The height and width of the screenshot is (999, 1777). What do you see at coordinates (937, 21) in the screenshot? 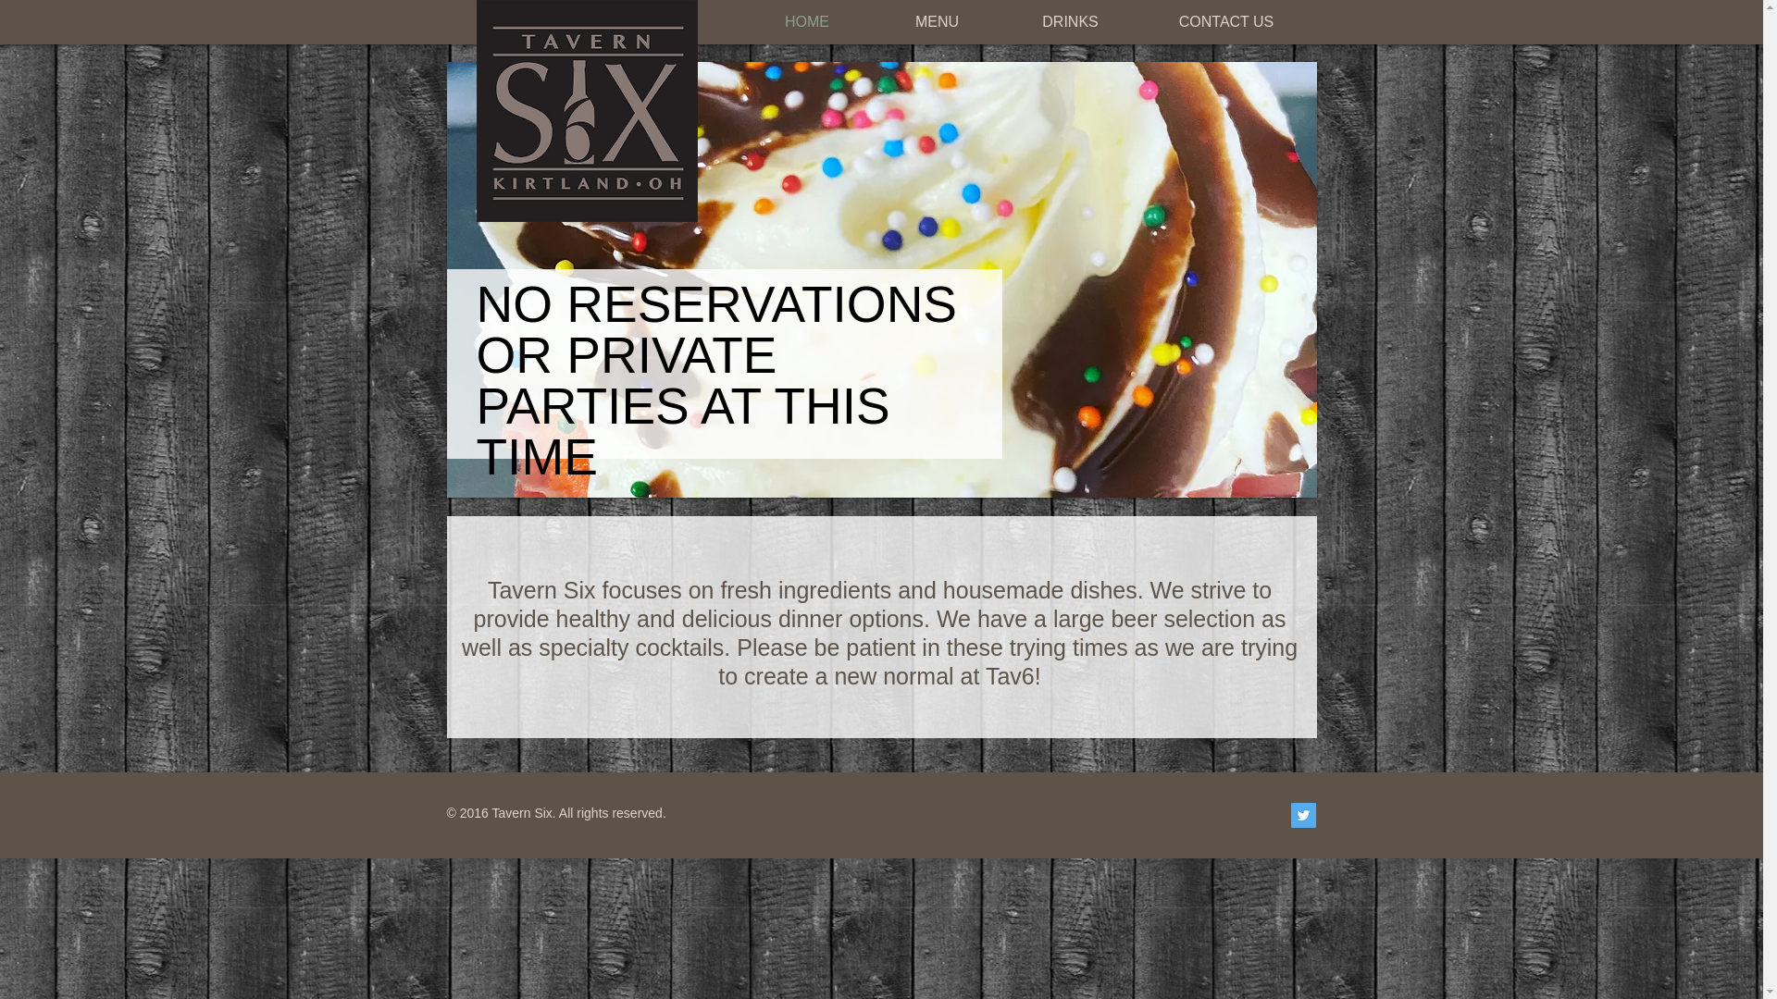
I see `MENU` at bounding box center [937, 21].